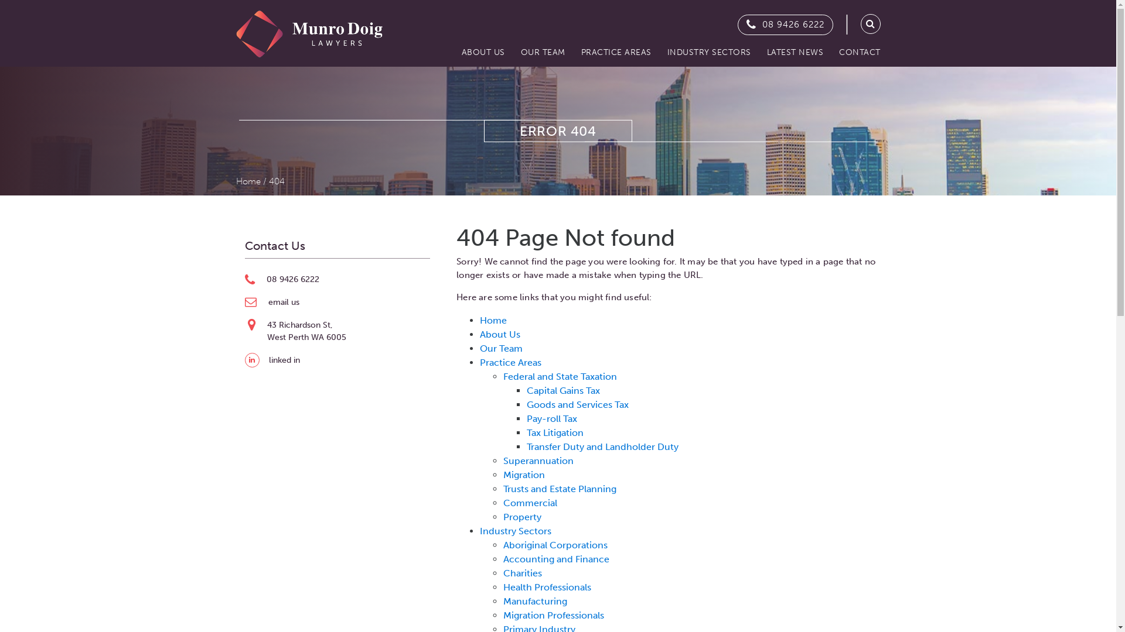 The image size is (1125, 632). Describe the element at coordinates (616, 53) in the screenshot. I see `PRACTICE AREAS` at that location.